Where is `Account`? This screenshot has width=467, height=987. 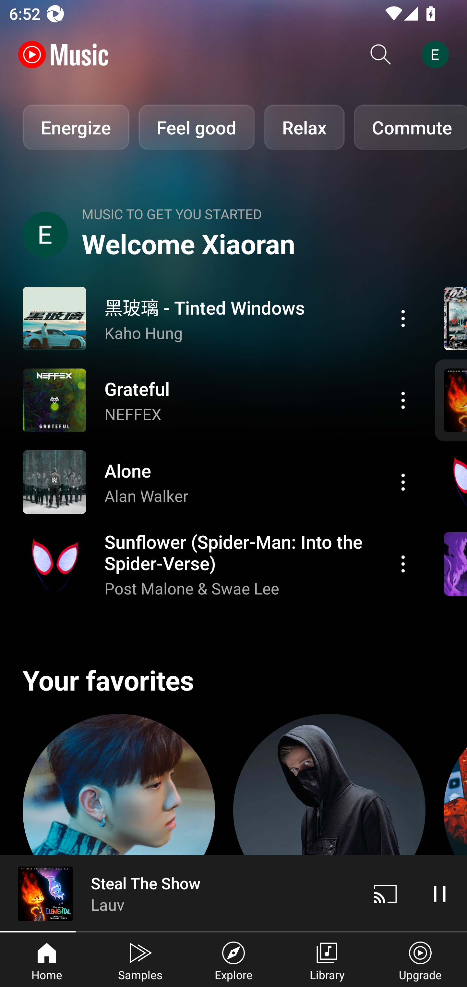 Account is located at coordinates (437, 55).